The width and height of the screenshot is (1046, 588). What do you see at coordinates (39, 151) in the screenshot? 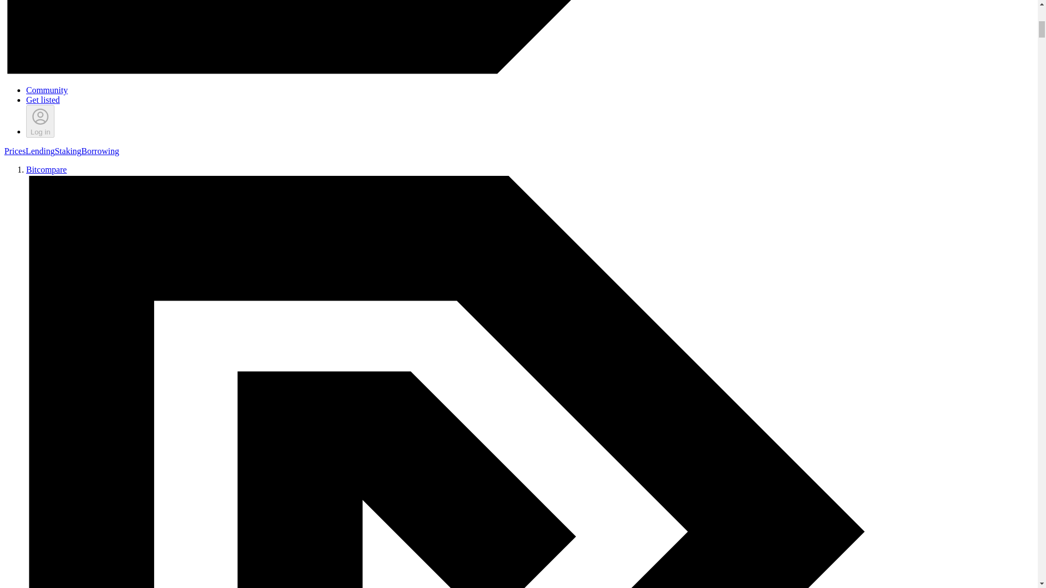
I see `Lending` at bounding box center [39, 151].